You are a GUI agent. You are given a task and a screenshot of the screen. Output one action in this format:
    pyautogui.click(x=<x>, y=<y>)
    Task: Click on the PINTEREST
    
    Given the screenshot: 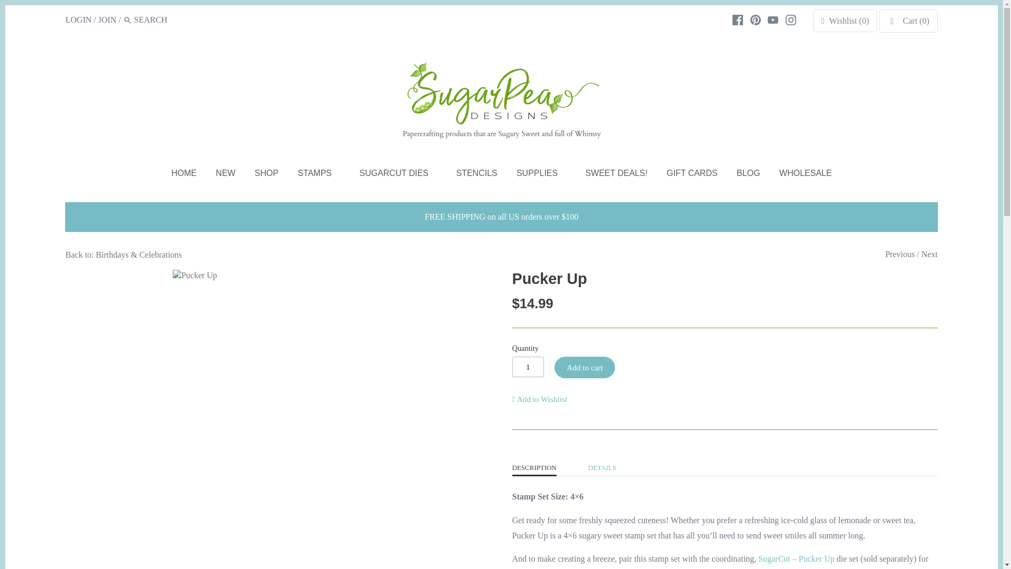 What is the action you would take?
    pyautogui.click(x=755, y=20)
    